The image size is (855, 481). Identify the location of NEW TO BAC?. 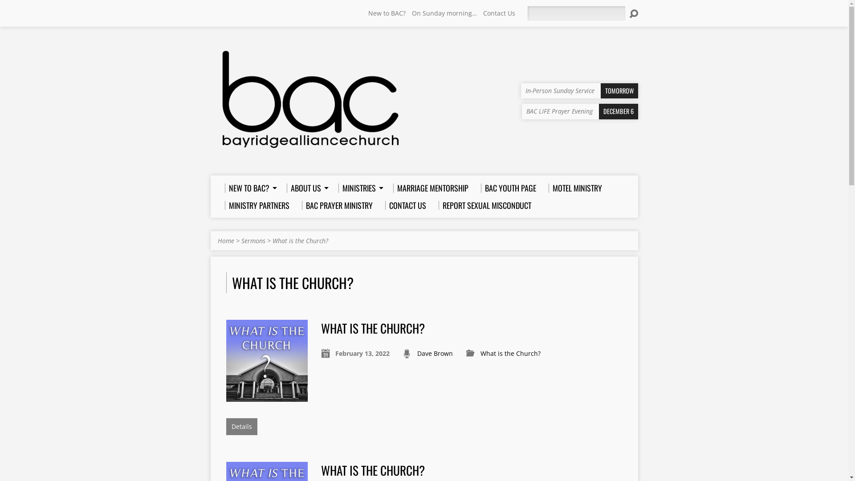
(249, 188).